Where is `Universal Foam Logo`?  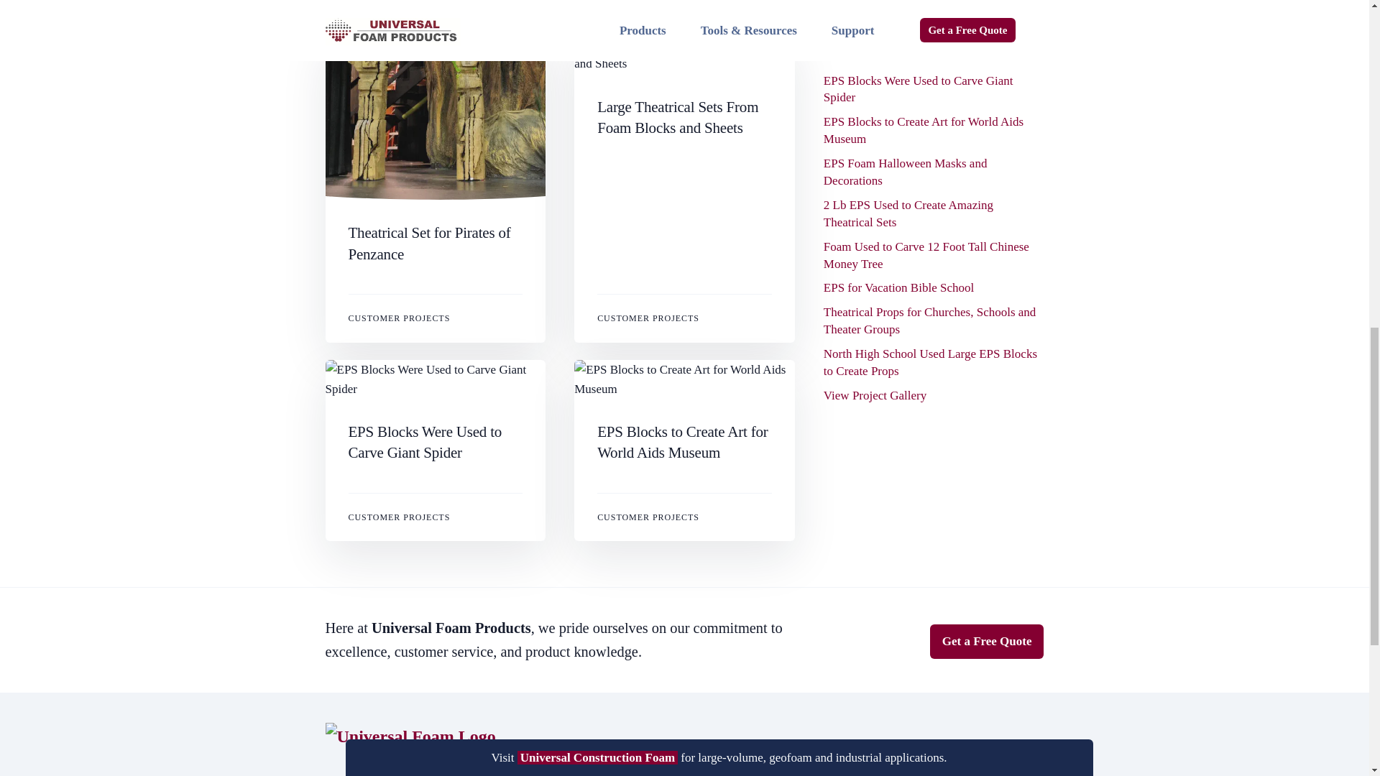 Universal Foam Logo is located at coordinates (410, 736).